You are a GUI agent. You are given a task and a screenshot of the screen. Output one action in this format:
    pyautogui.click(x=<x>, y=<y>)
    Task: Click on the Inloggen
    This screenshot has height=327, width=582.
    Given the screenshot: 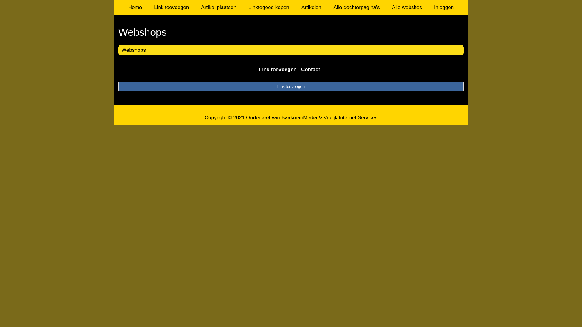 What is the action you would take?
    pyautogui.click(x=444, y=7)
    